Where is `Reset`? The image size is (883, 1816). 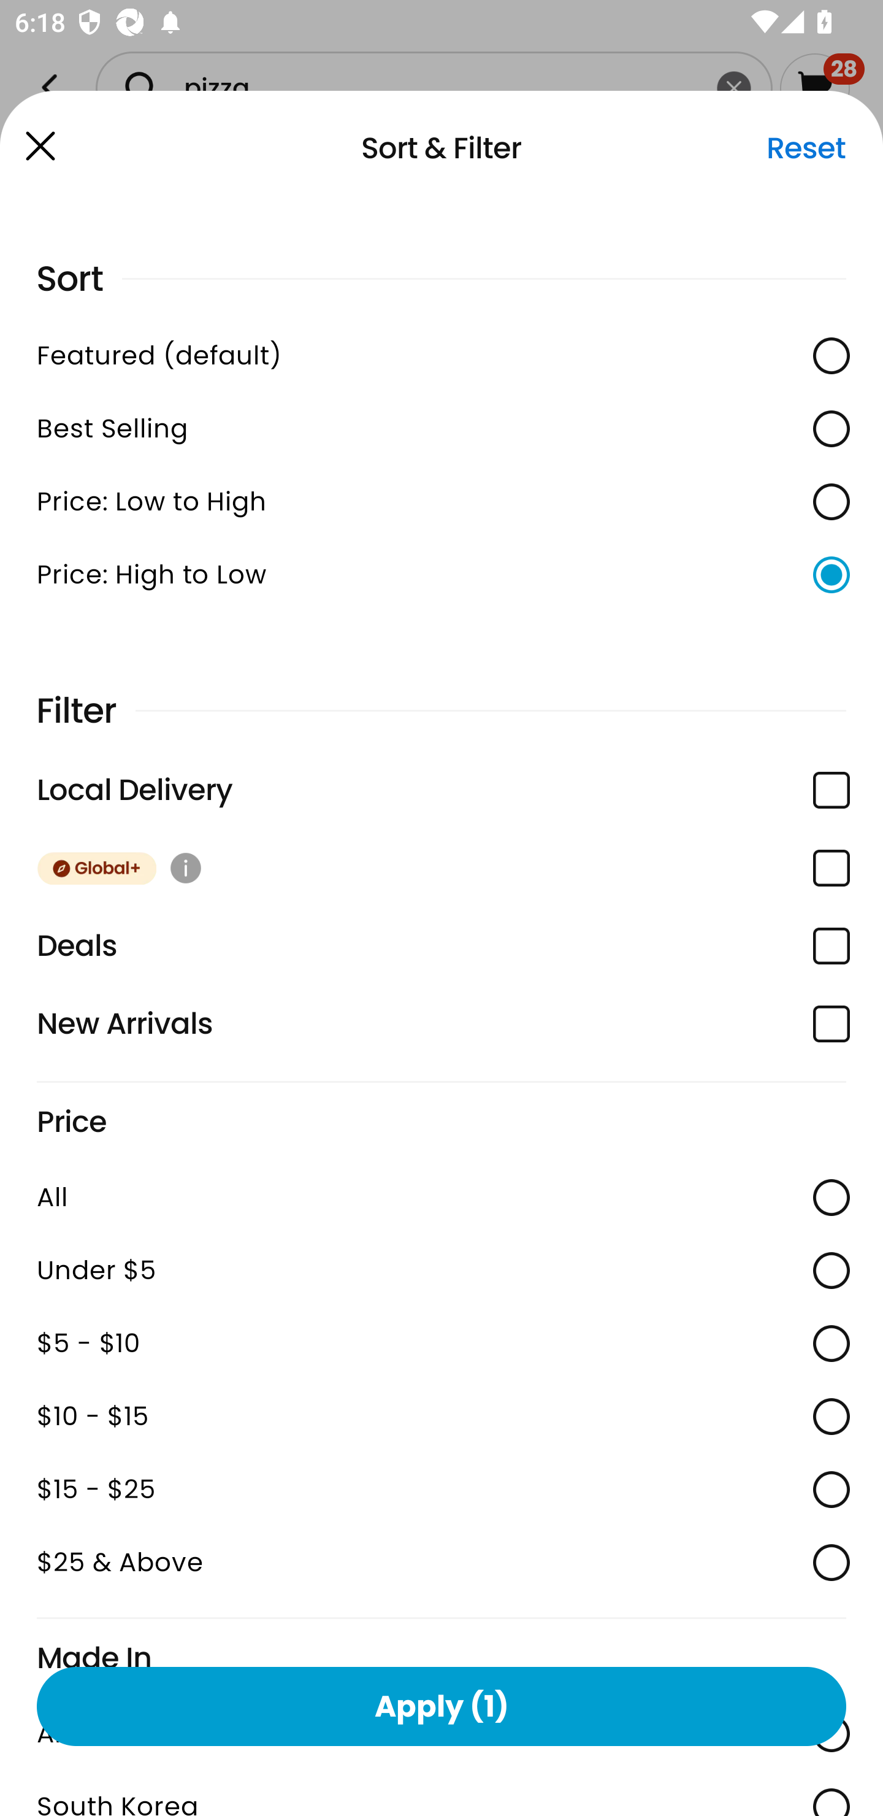 Reset is located at coordinates (806, 148).